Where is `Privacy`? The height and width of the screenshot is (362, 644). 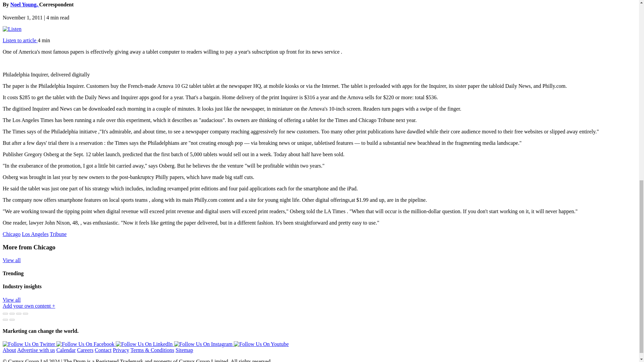
Privacy is located at coordinates (121, 350).